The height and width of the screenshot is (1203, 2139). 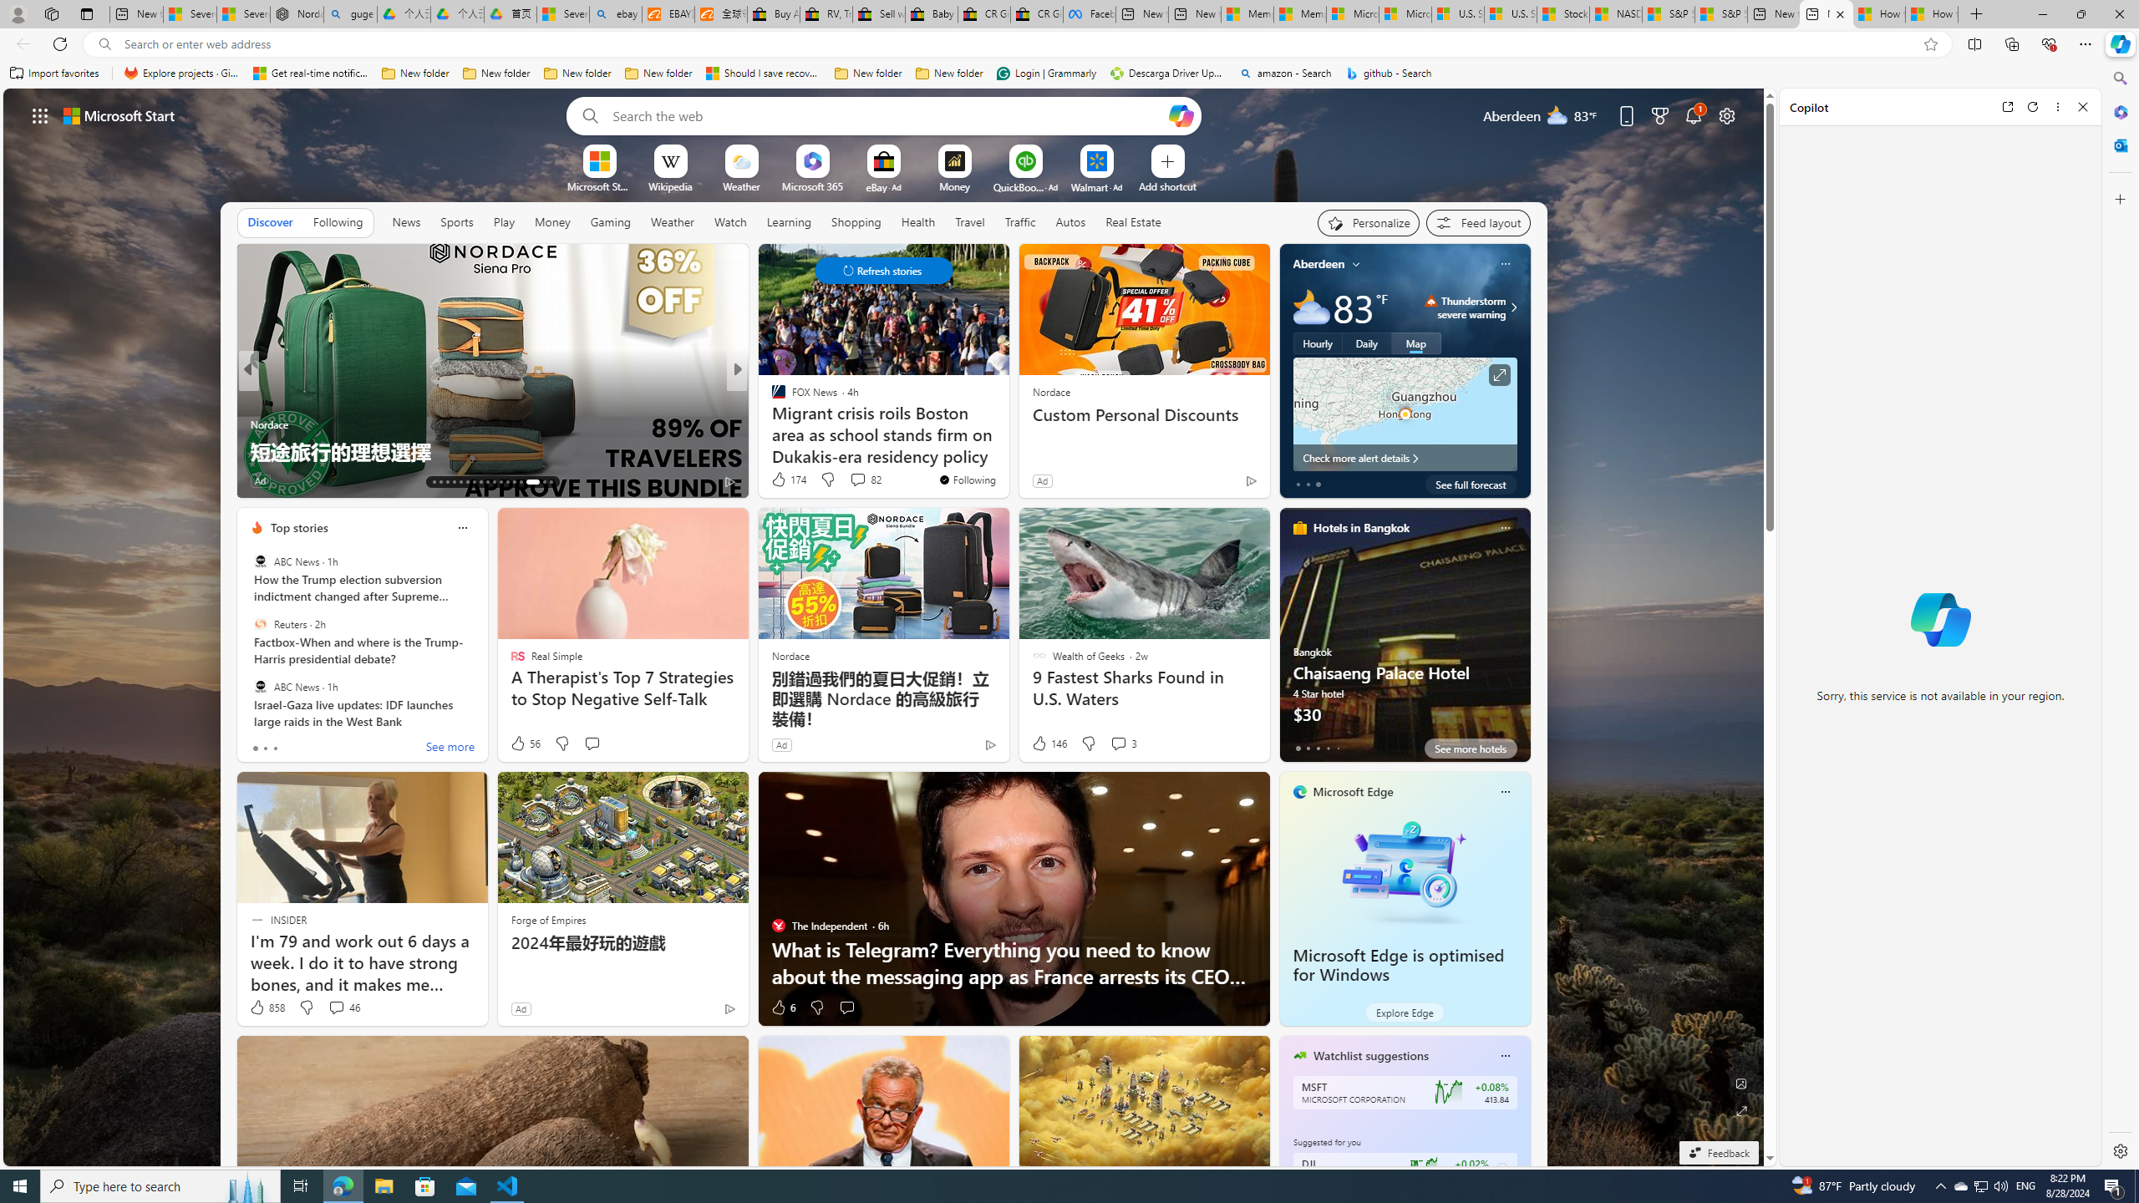 What do you see at coordinates (826, 14) in the screenshot?
I see `RV, Trailer & Camper Steps & Ladders for sale | eBay` at bounding box center [826, 14].